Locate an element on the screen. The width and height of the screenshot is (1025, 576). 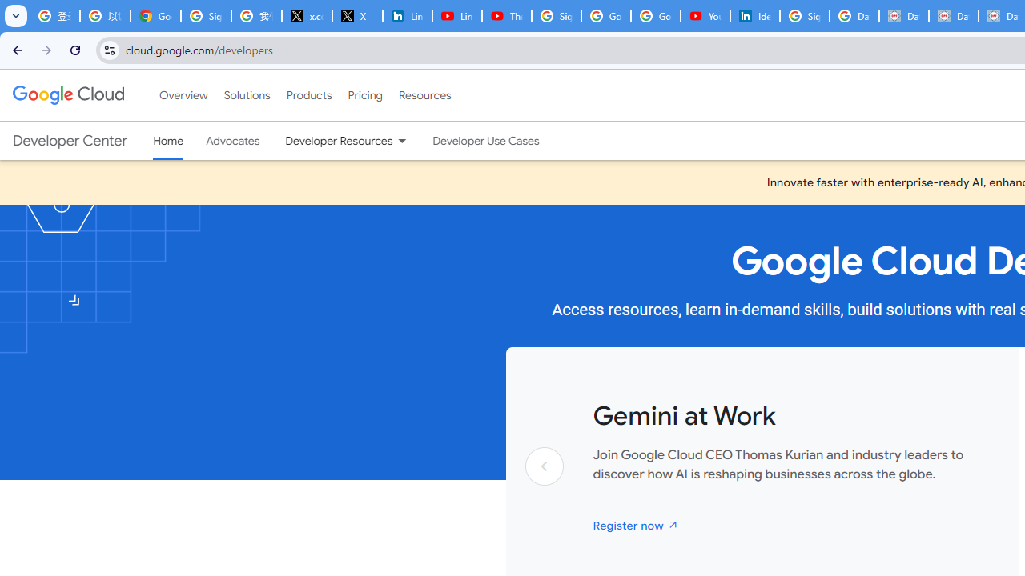
Google Cloud is located at coordinates (67, 94).